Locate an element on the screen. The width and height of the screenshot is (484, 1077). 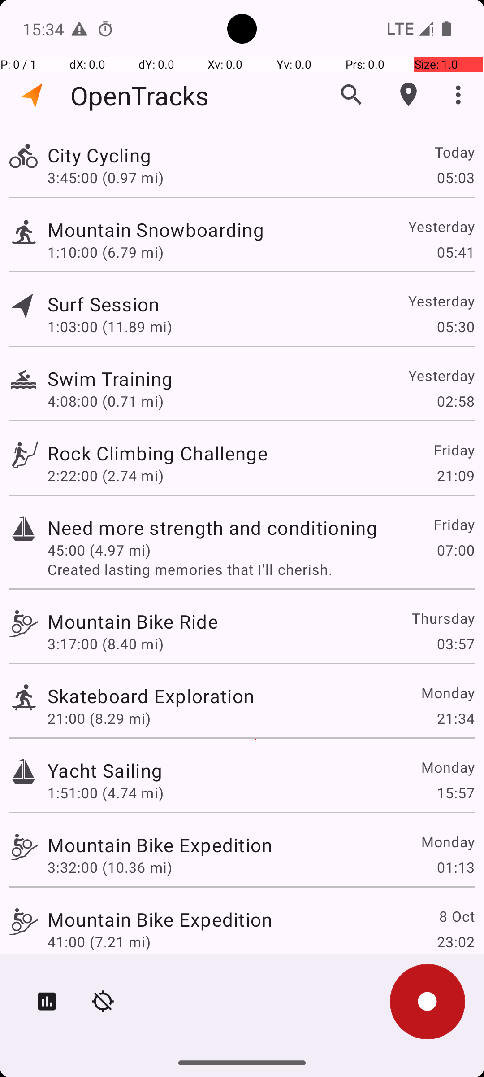
21:09 is located at coordinates (455, 476).